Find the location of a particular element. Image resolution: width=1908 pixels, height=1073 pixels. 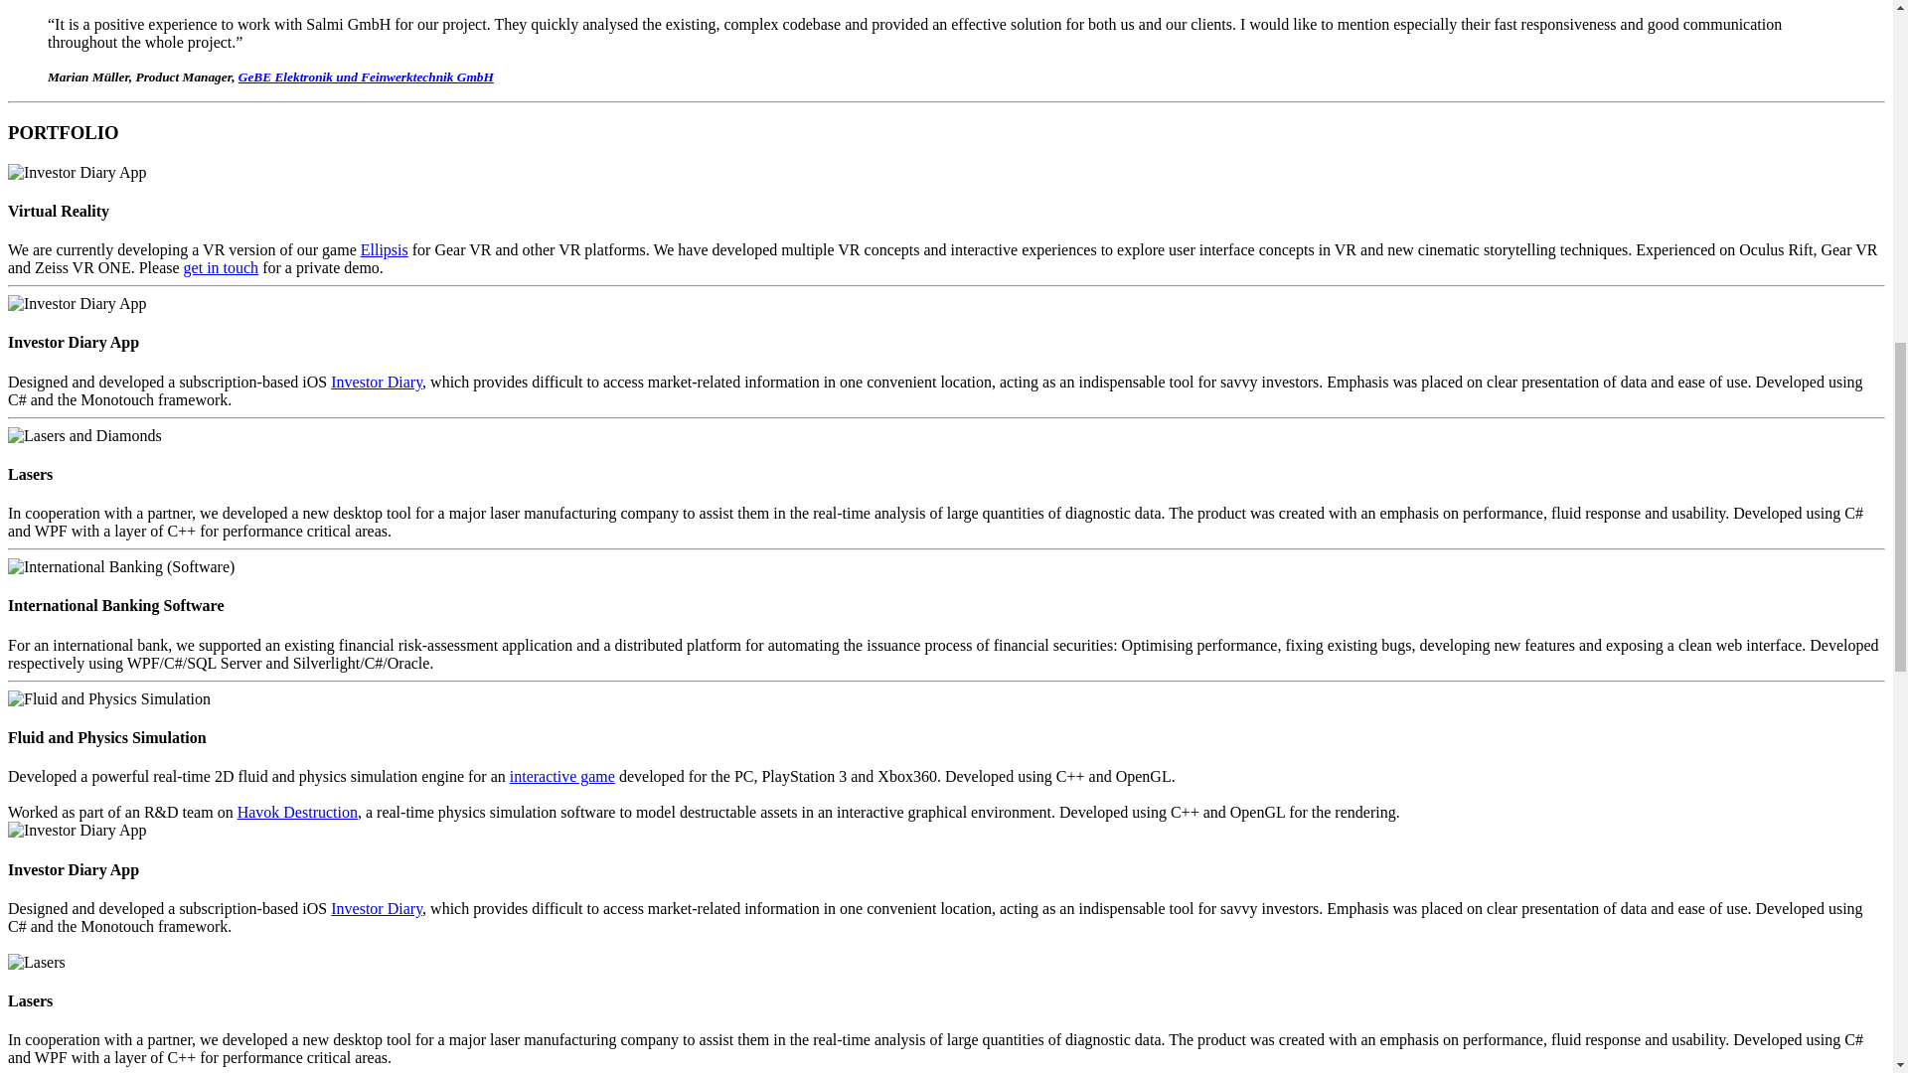

Ellipsis is located at coordinates (384, 250).